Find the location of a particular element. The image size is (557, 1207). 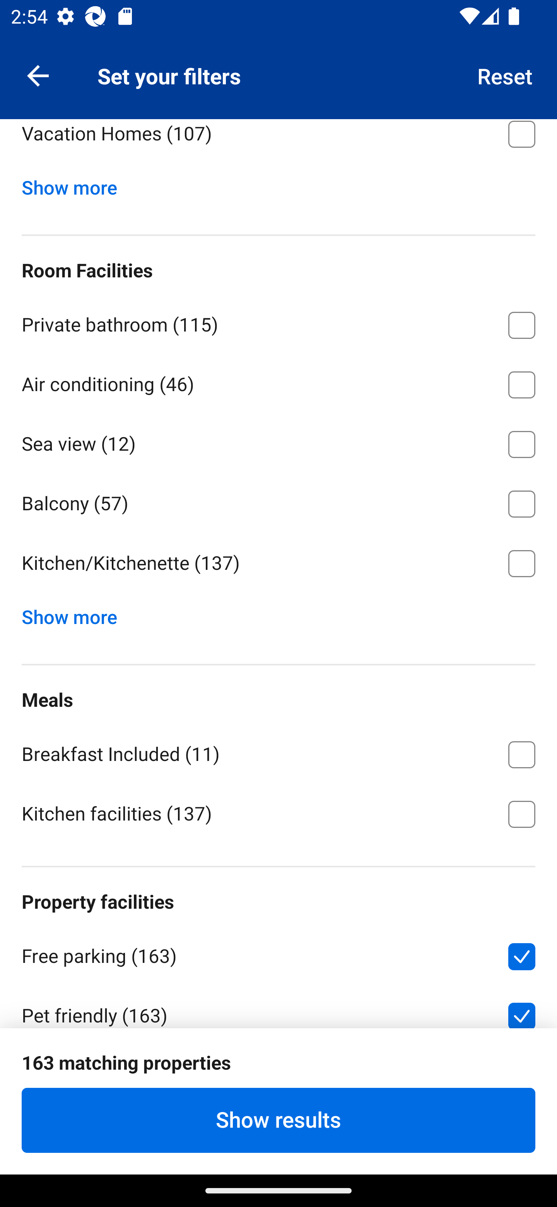

Vacation Homes ⁦(107) is located at coordinates (278, 143).